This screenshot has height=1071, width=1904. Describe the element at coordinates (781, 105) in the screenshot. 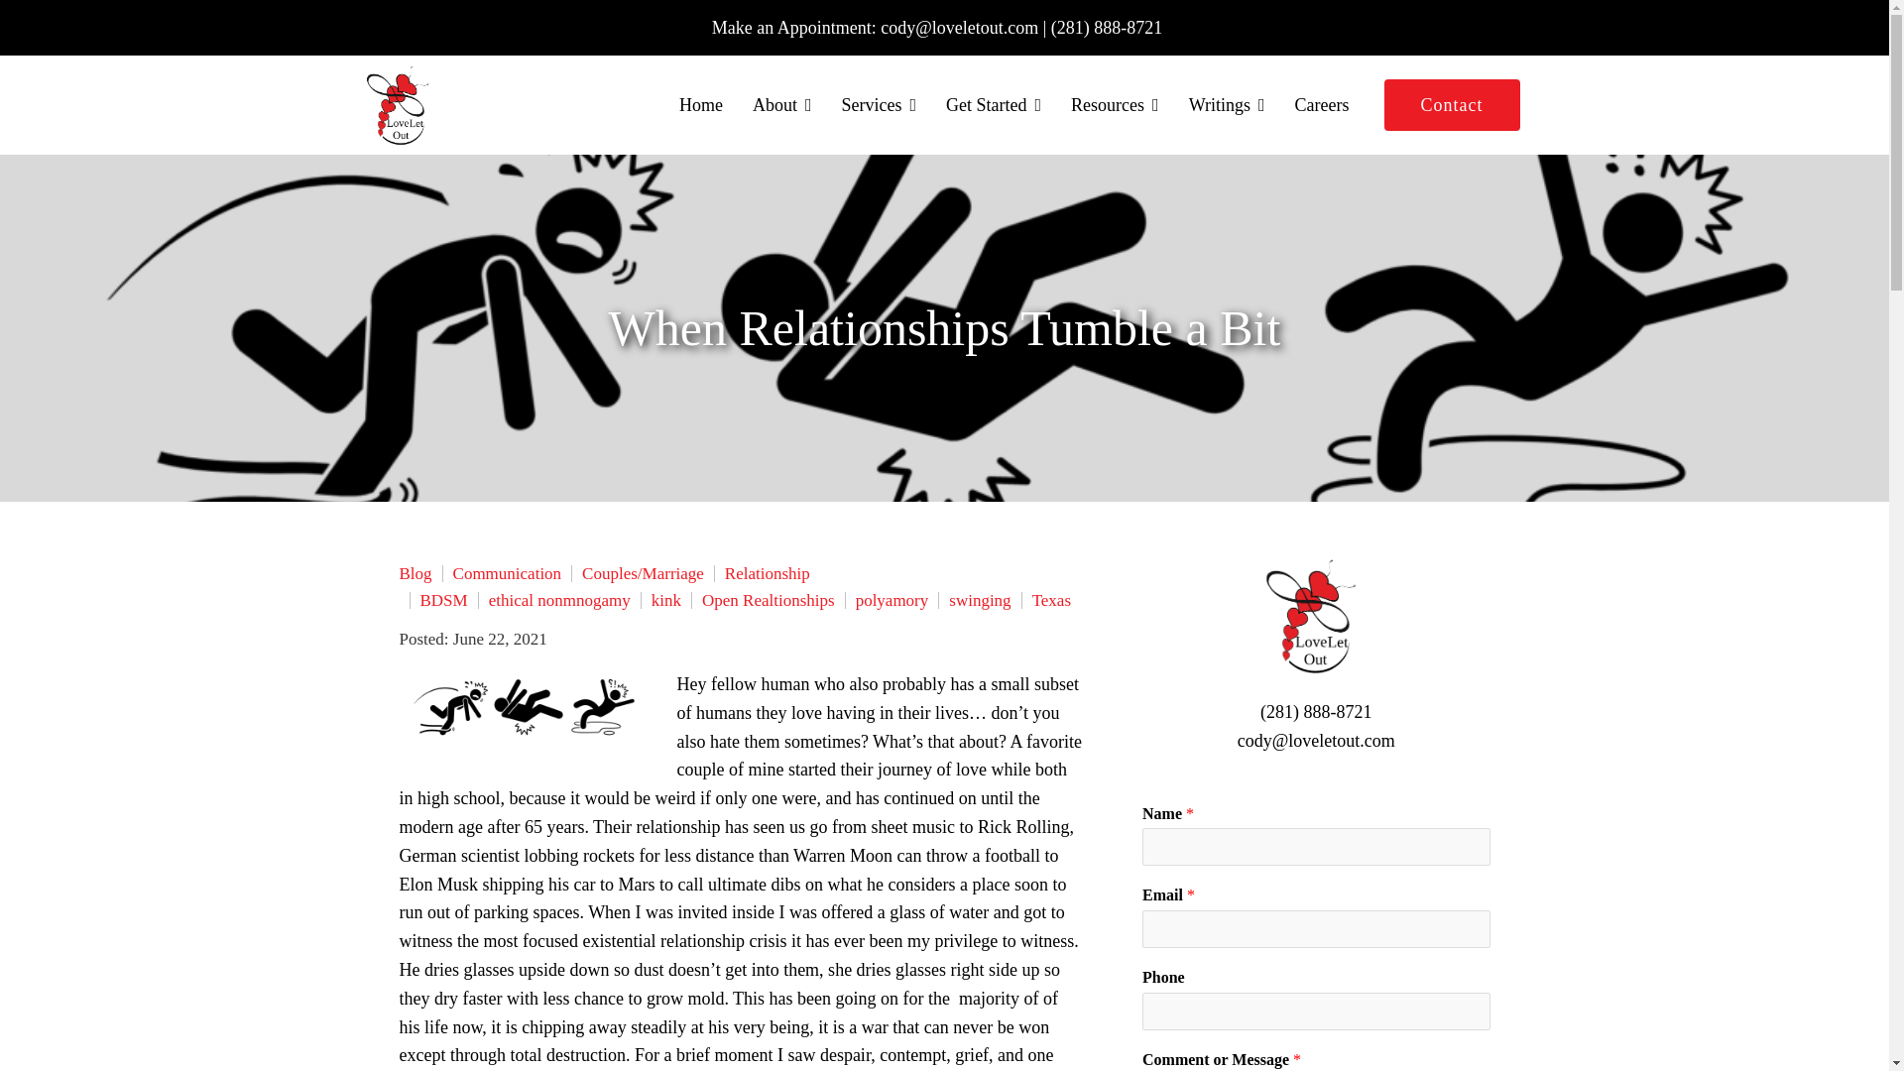

I see `About` at that location.